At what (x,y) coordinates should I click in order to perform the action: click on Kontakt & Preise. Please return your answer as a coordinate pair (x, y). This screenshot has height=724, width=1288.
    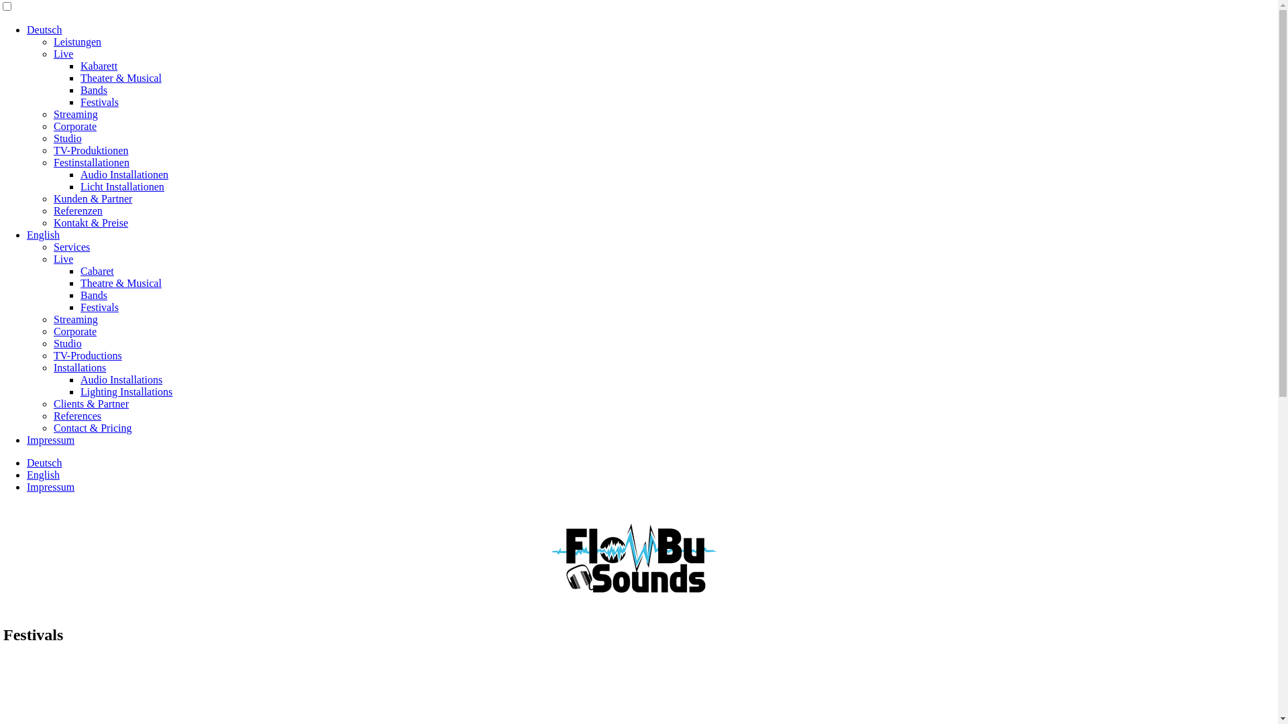
    Looking at the image, I should click on (91, 223).